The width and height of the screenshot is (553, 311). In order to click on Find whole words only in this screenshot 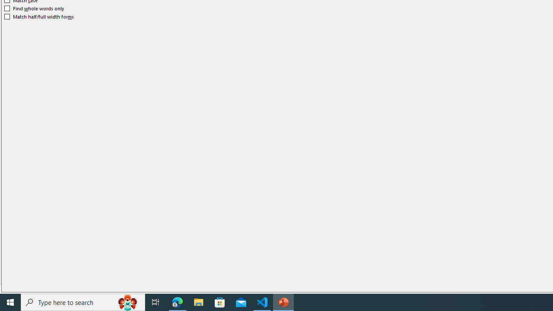, I will do `click(35, 9)`.